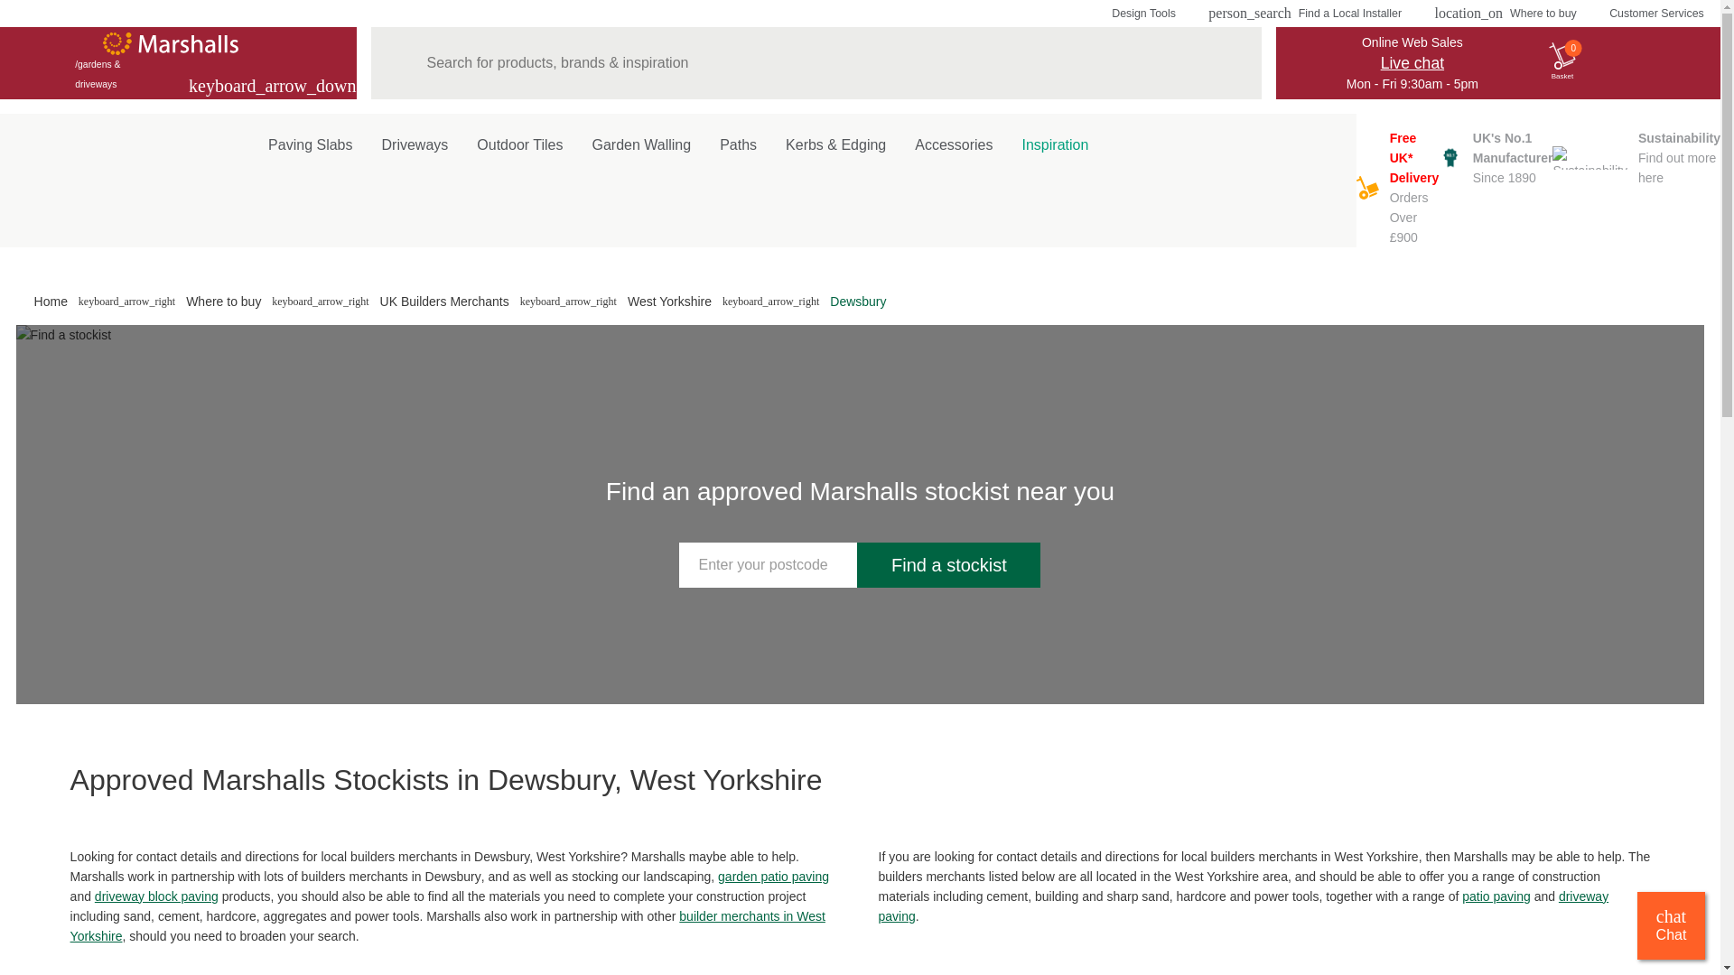  I want to click on Paving Slabs, so click(309, 141).